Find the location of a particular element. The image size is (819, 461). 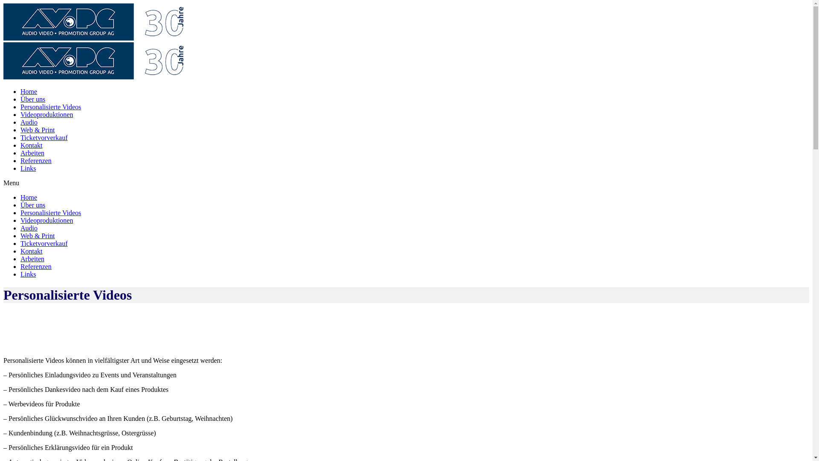

Links is located at coordinates (28, 274).